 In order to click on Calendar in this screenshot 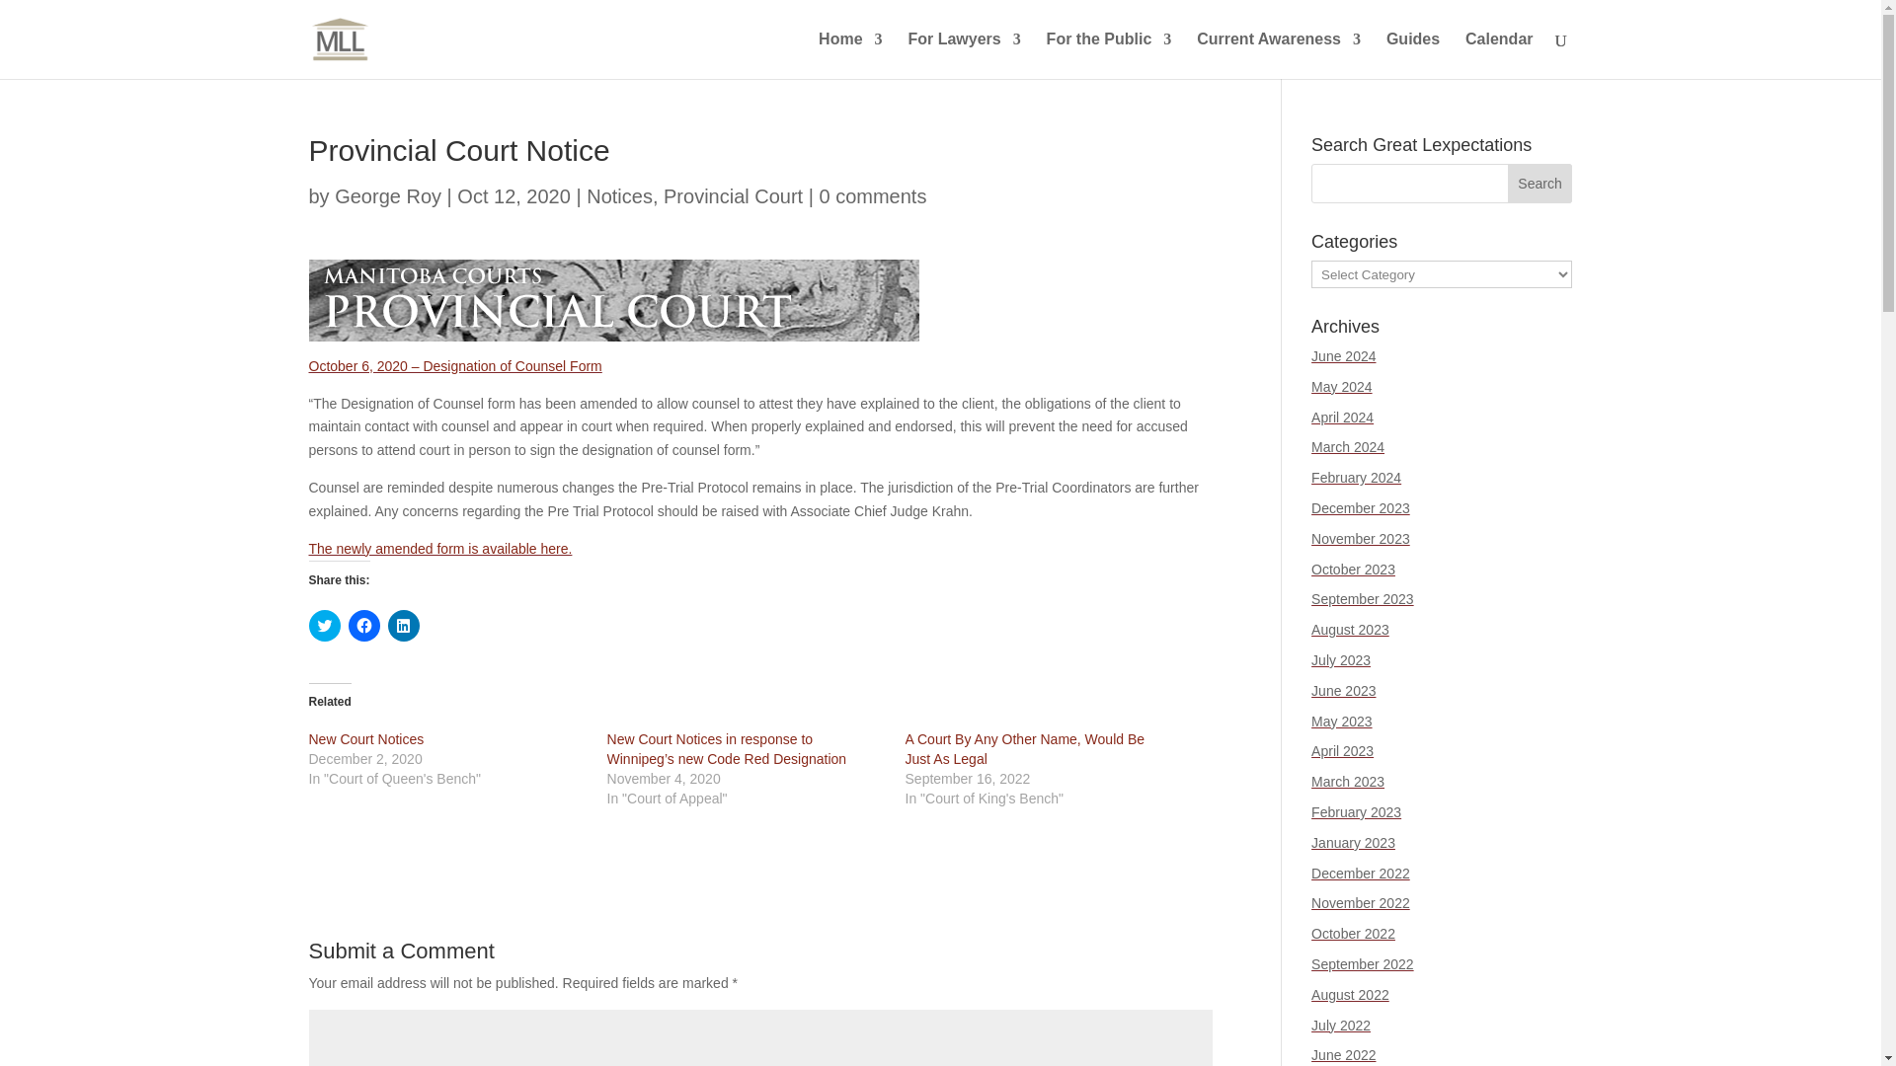, I will do `click(1499, 55)`.